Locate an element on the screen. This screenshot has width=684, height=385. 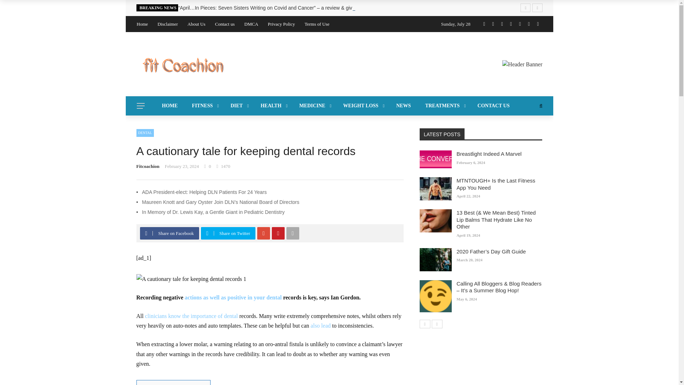
Disclaimer is located at coordinates (167, 24).